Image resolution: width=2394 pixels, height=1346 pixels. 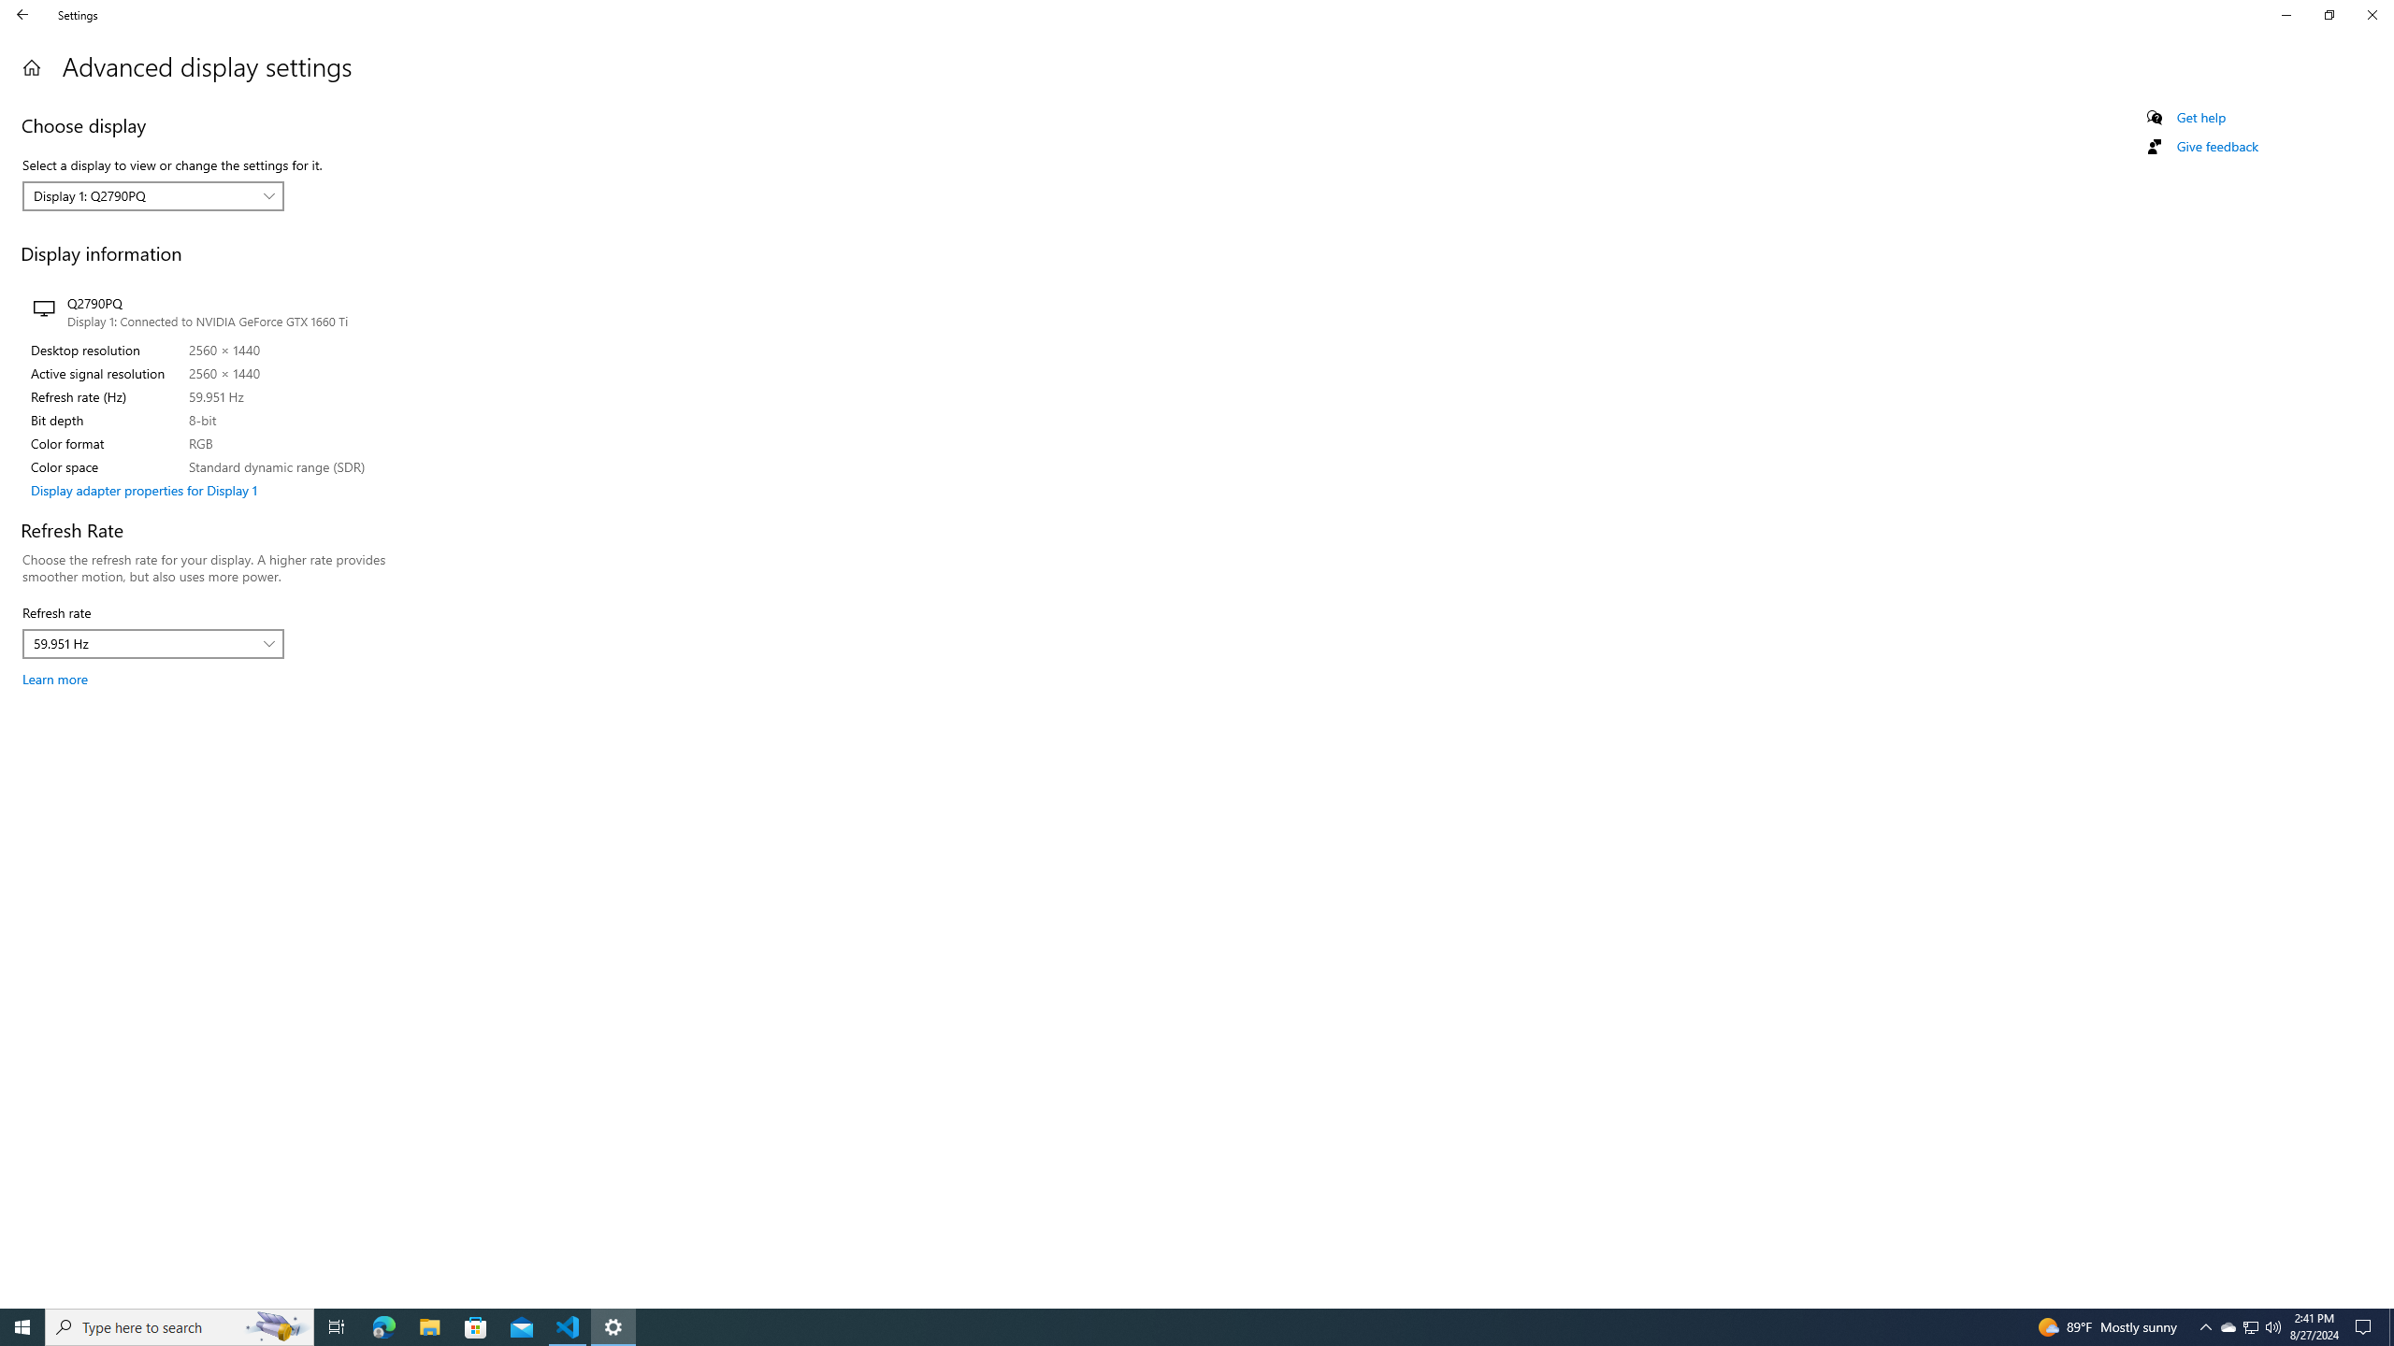 What do you see at coordinates (2272, 1327) in the screenshot?
I see `Task View` at bounding box center [2272, 1327].